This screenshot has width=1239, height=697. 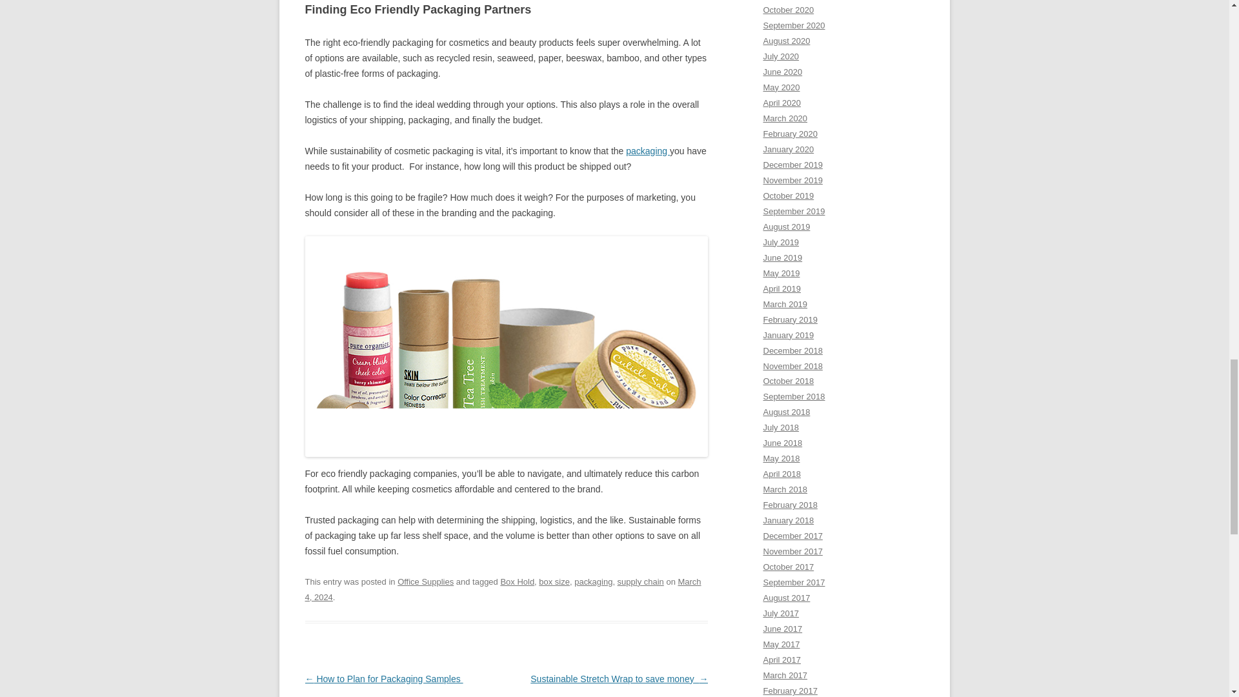 What do you see at coordinates (640, 582) in the screenshot?
I see `supply chain` at bounding box center [640, 582].